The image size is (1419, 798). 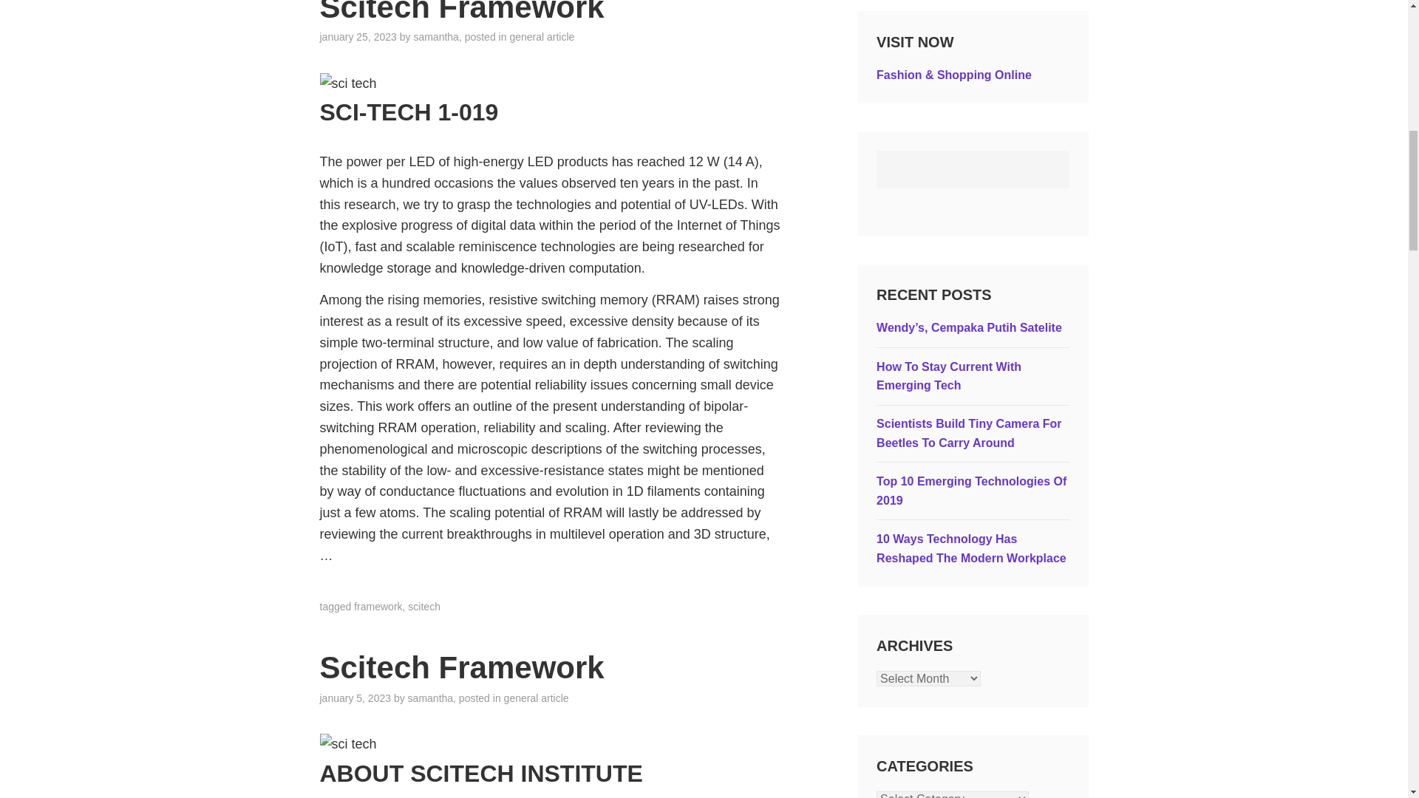 What do you see at coordinates (355, 698) in the screenshot?
I see `january 5, 2023` at bounding box center [355, 698].